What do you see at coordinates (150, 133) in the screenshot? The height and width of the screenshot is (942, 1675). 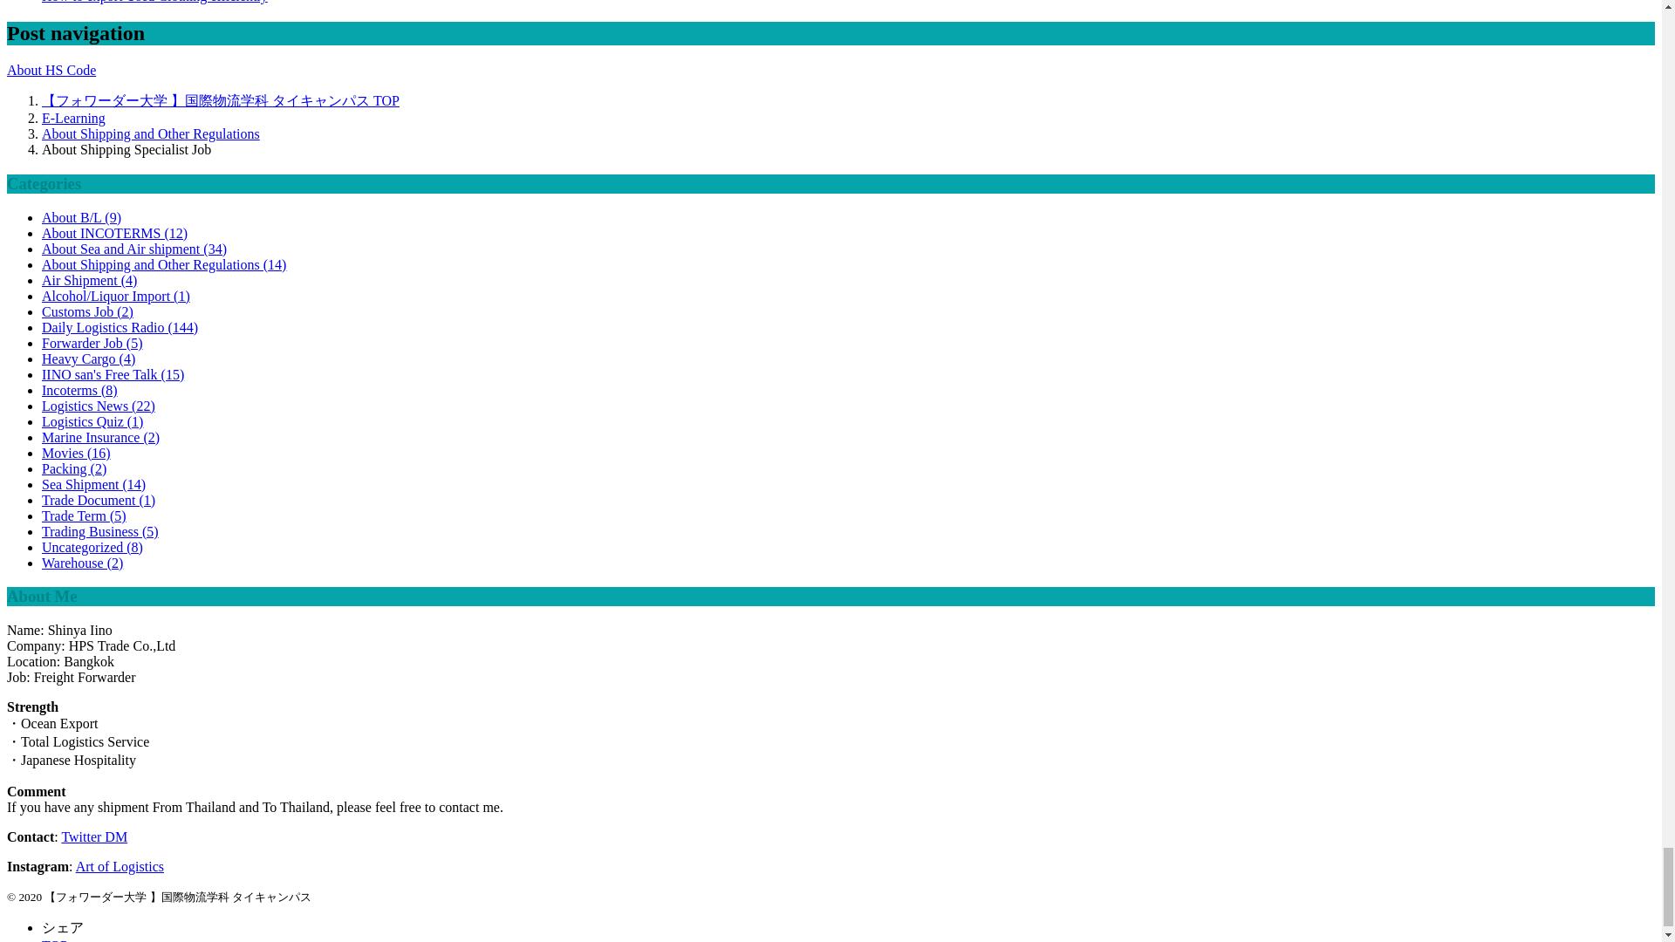 I see `About Shipping and Other Regulations` at bounding box center [150, 133].